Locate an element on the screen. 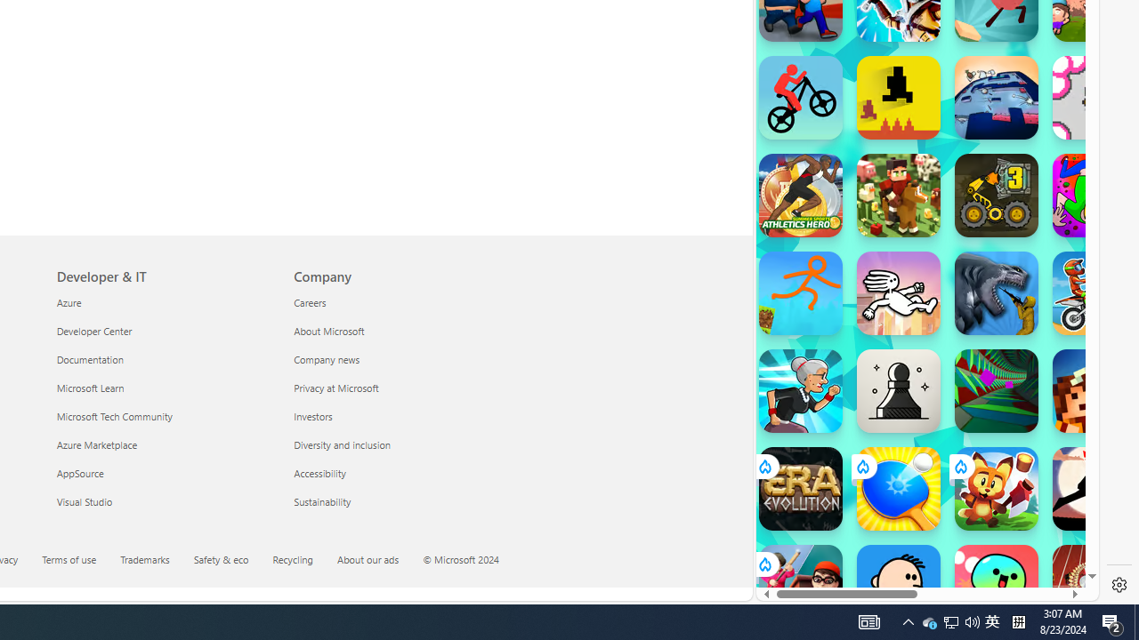 The height and width of the screenshot is (640, 1139). Ping Pong Go! is located at coordinates (899, 489).